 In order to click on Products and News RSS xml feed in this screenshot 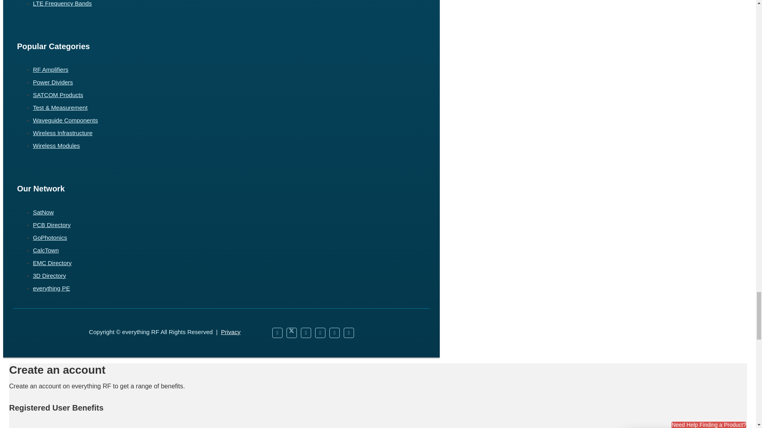, I will do `click(348, 333)`.